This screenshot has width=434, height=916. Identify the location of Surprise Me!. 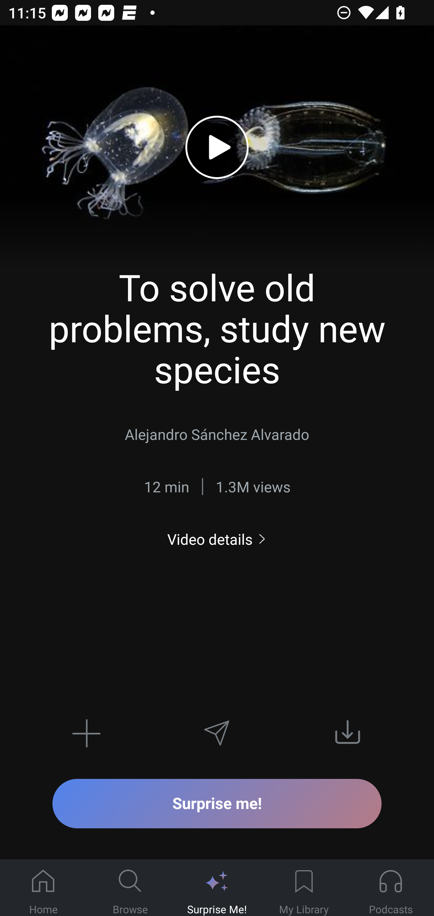
(217, 888).